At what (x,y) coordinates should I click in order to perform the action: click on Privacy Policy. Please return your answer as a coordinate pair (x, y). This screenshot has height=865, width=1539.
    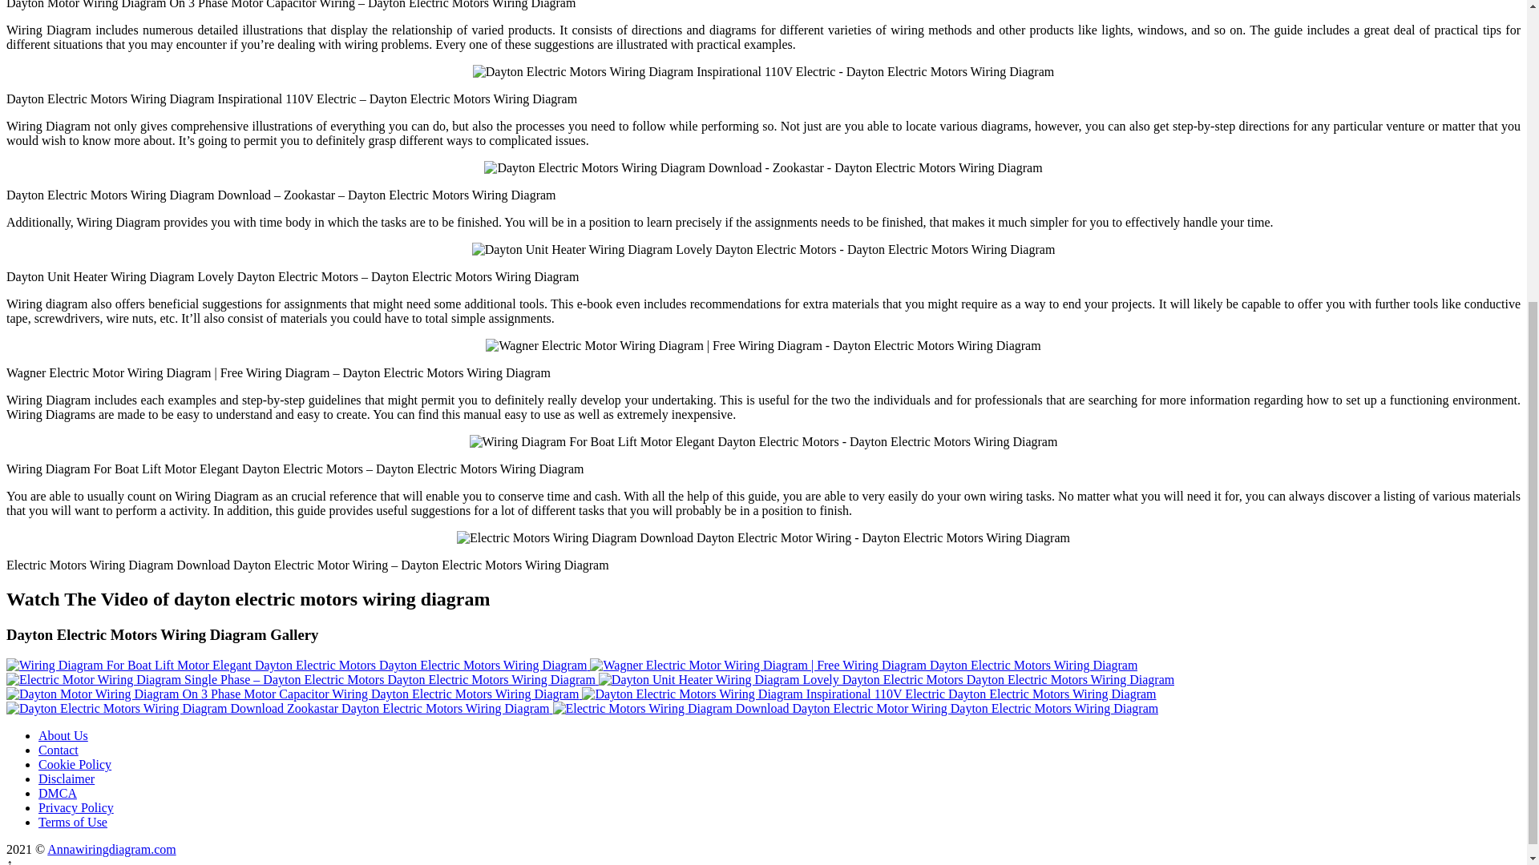
    Looking at the image, I should click on (76, 807).